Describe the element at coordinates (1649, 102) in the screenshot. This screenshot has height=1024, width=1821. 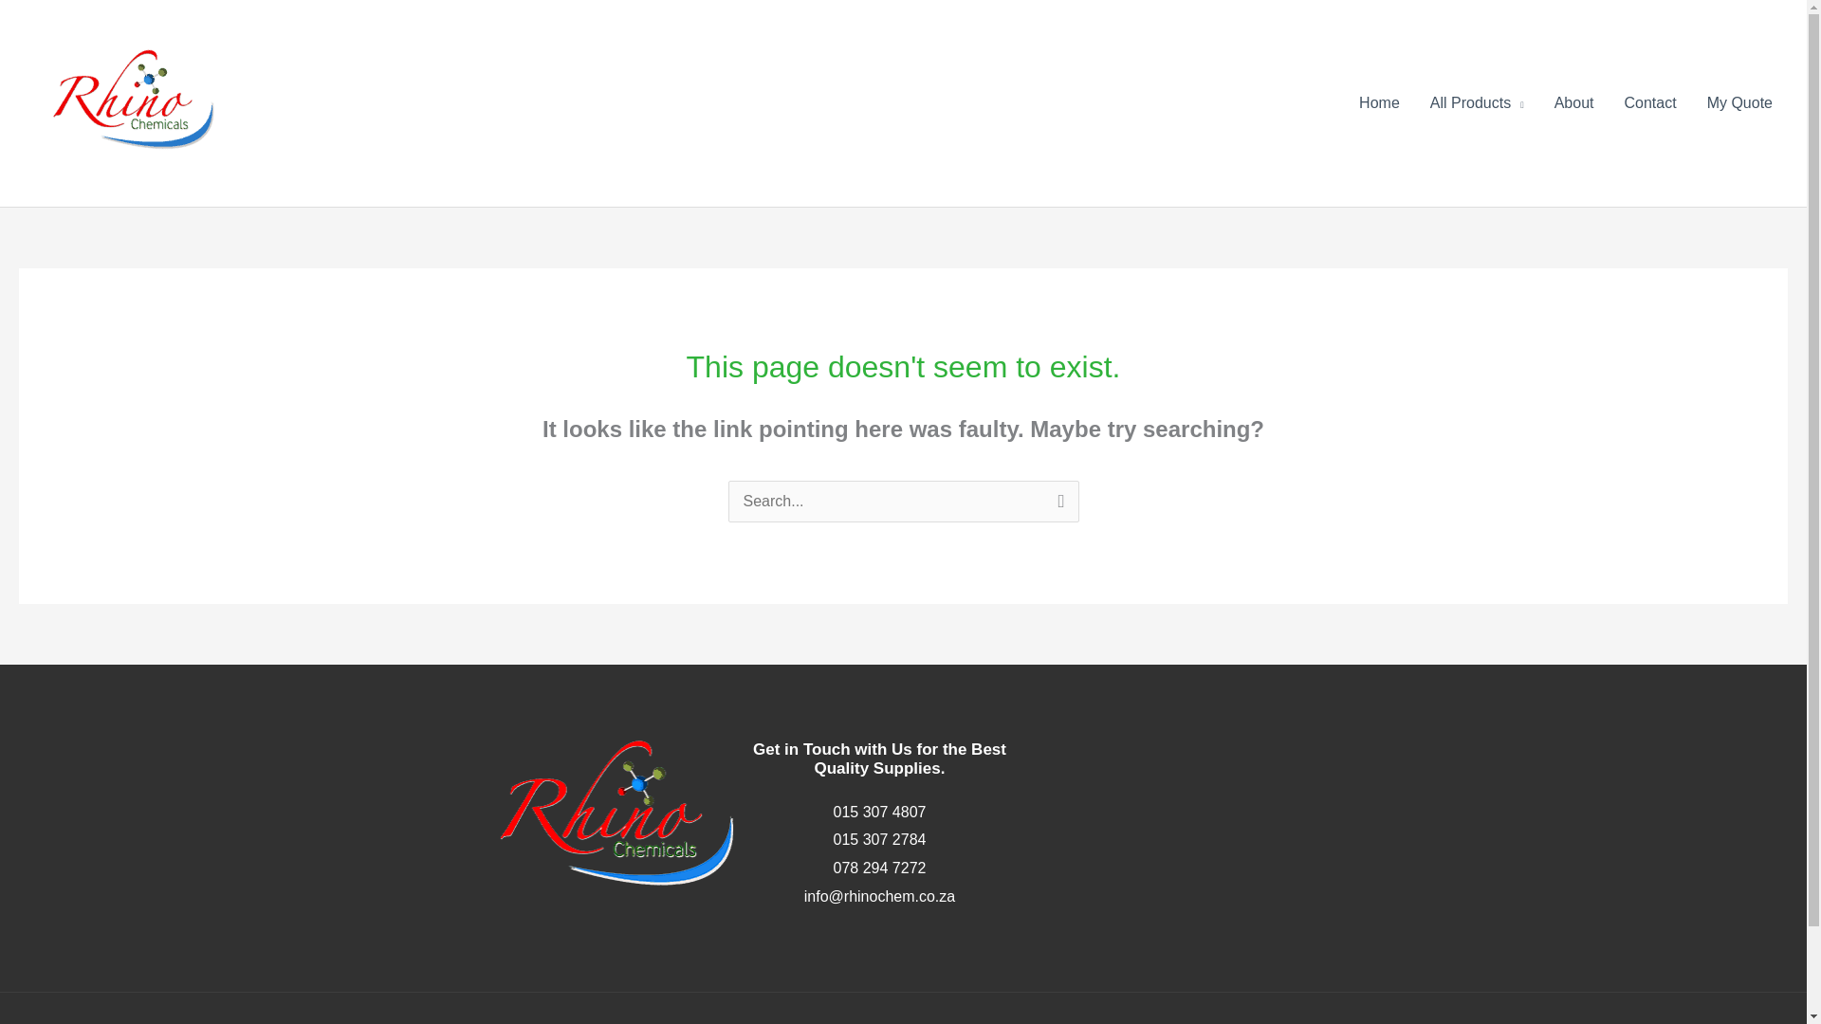
I see `Contact` at that location.